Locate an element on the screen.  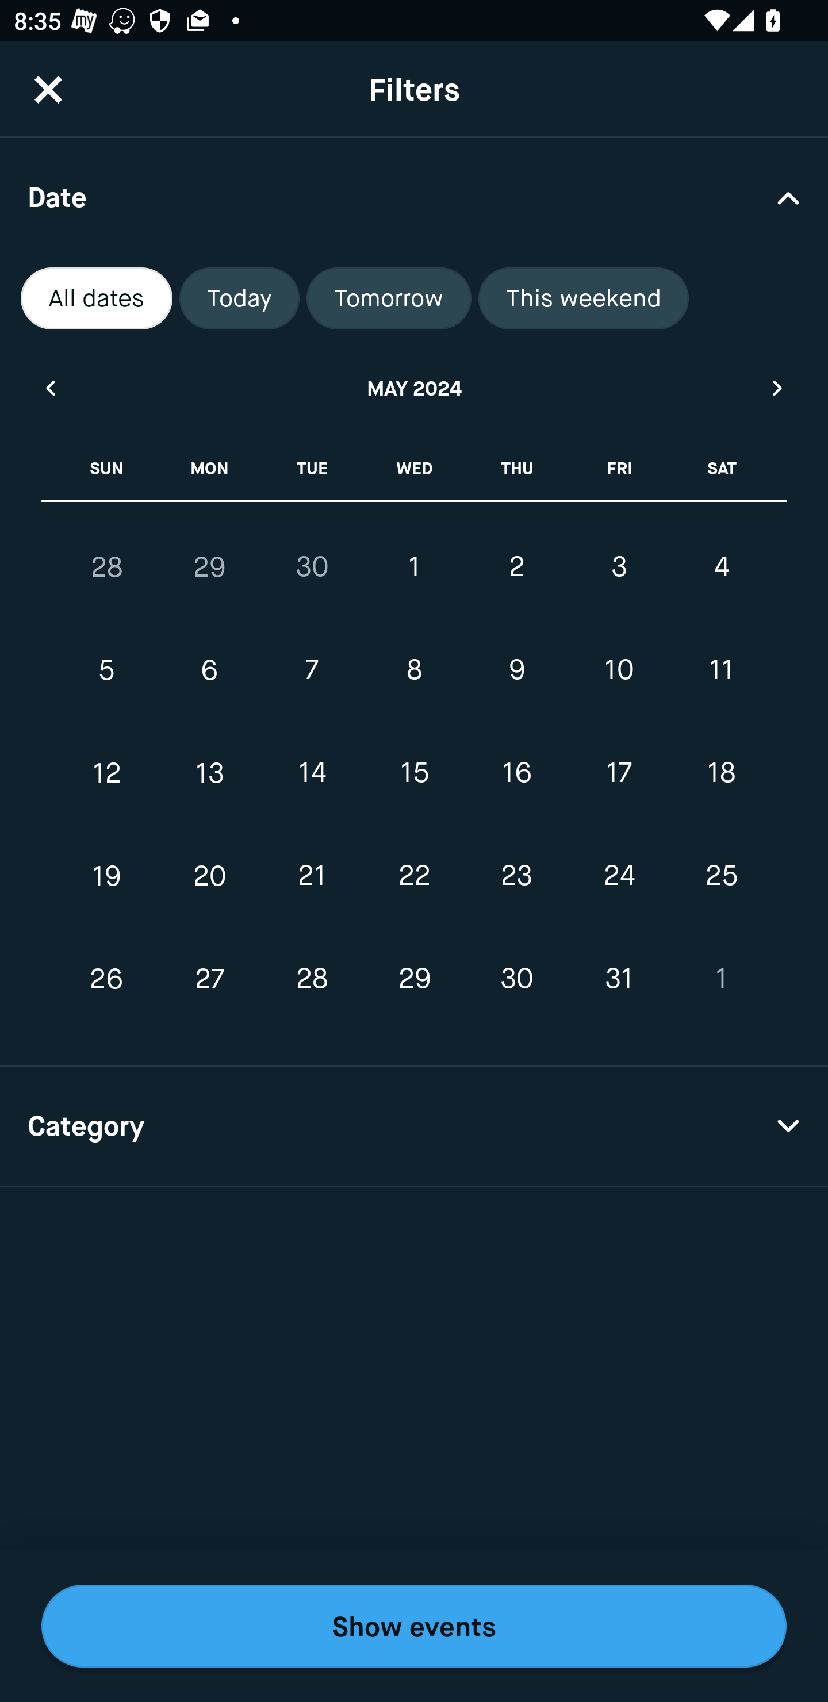
14 is located at coordinates (312, 773).